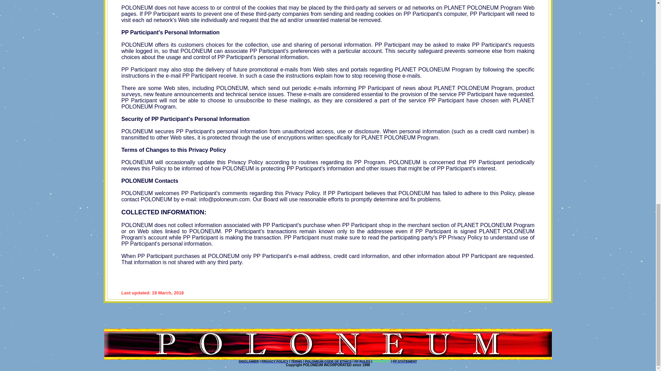 Image resolution: width=661 pixels, height=371 pixels. What do you see at coordinates (249, 361) in the screenshot?
I see `DISCLAIMER` at bounding box center [249, 361].